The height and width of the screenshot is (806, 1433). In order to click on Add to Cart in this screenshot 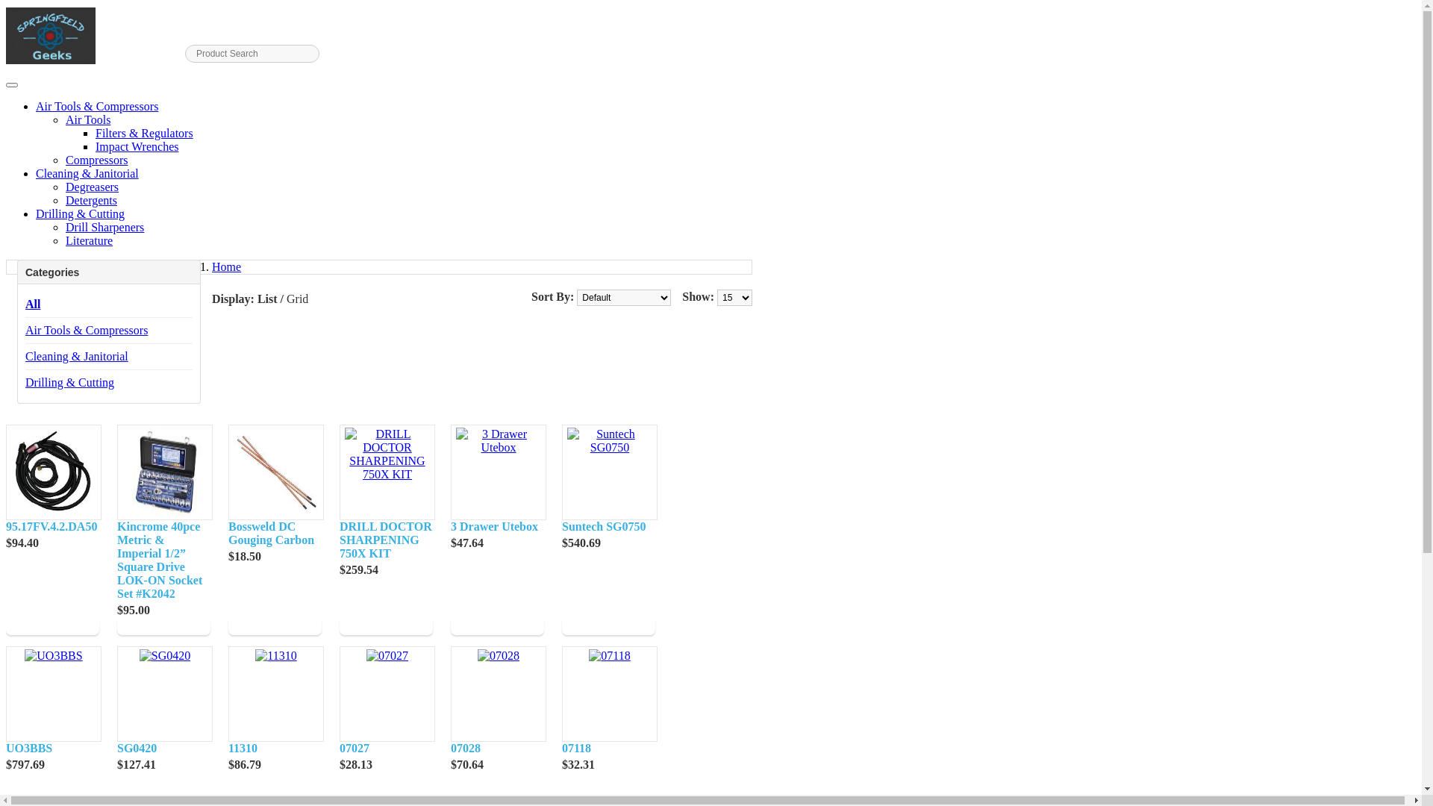, I will do `click(275, 626)`.